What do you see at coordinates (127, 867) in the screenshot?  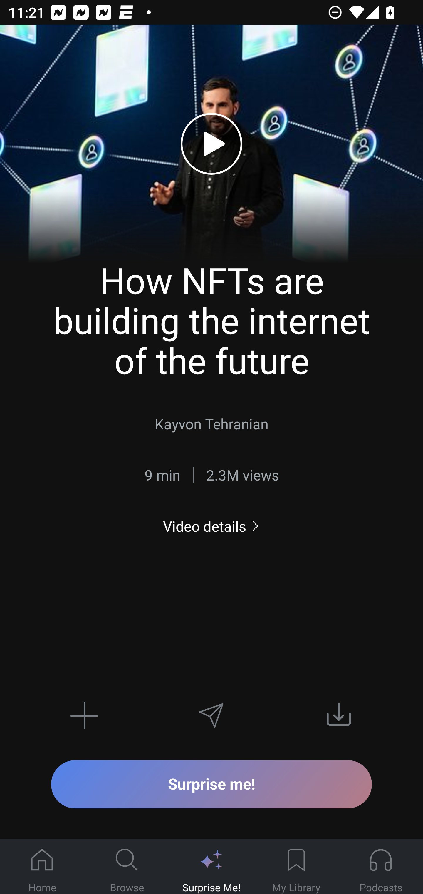 I see `Browse` at bounding box center [127, 867].